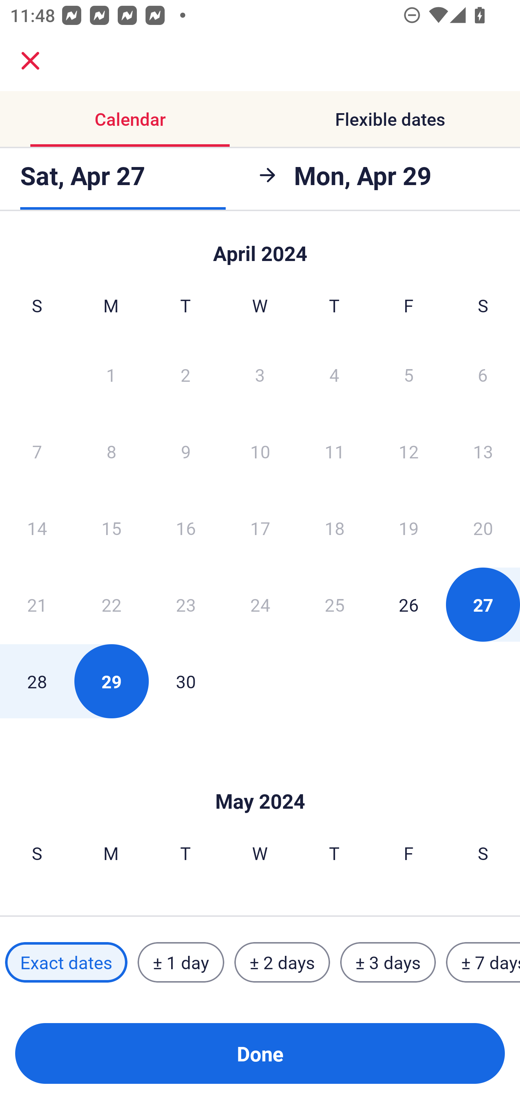 The width and height of the screenshot is (520, 1099). Describe the element at coordinates (37, 604) in the screenshot. I see `21 Sunday, April 21, 2024` at that location.